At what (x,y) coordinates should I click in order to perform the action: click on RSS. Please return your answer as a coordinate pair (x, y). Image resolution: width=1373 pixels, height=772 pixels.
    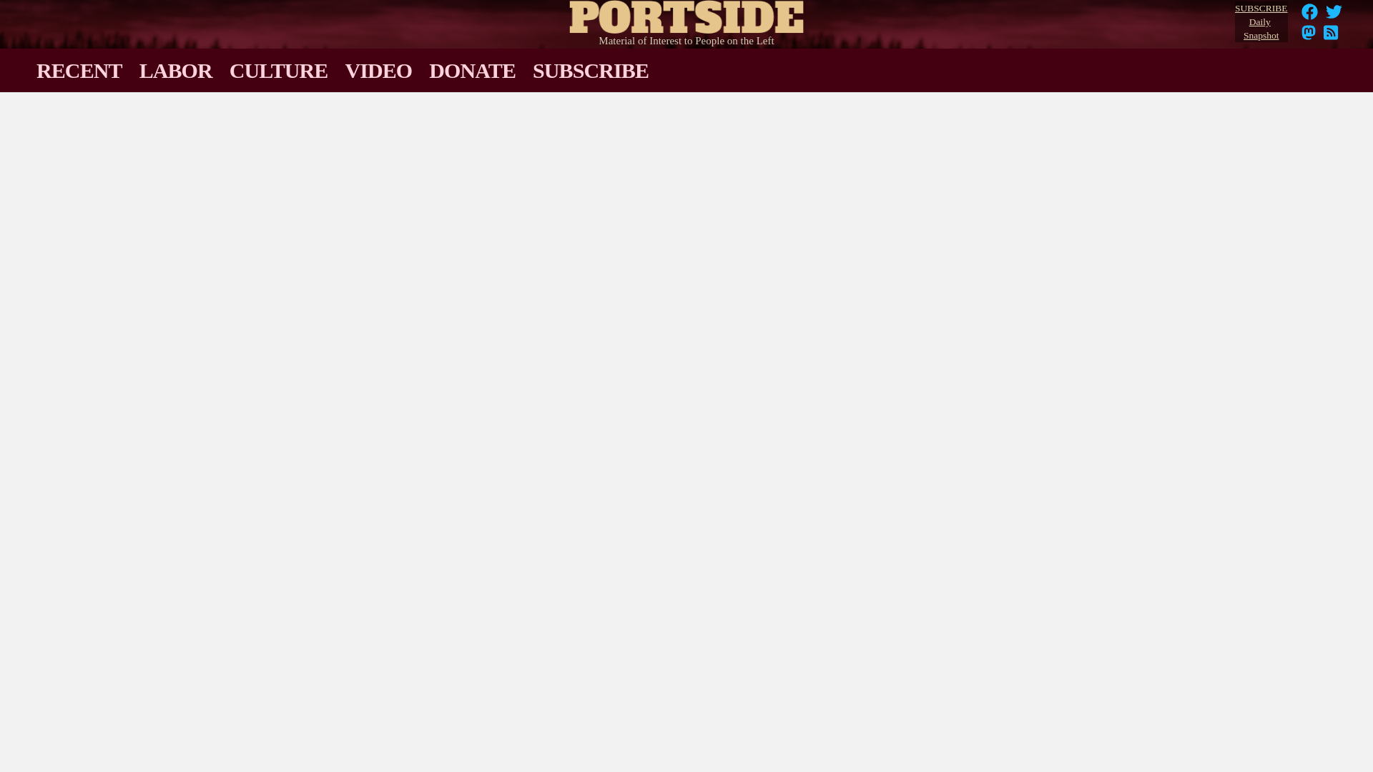
    Looking at the image, I should click on (1331, 37).